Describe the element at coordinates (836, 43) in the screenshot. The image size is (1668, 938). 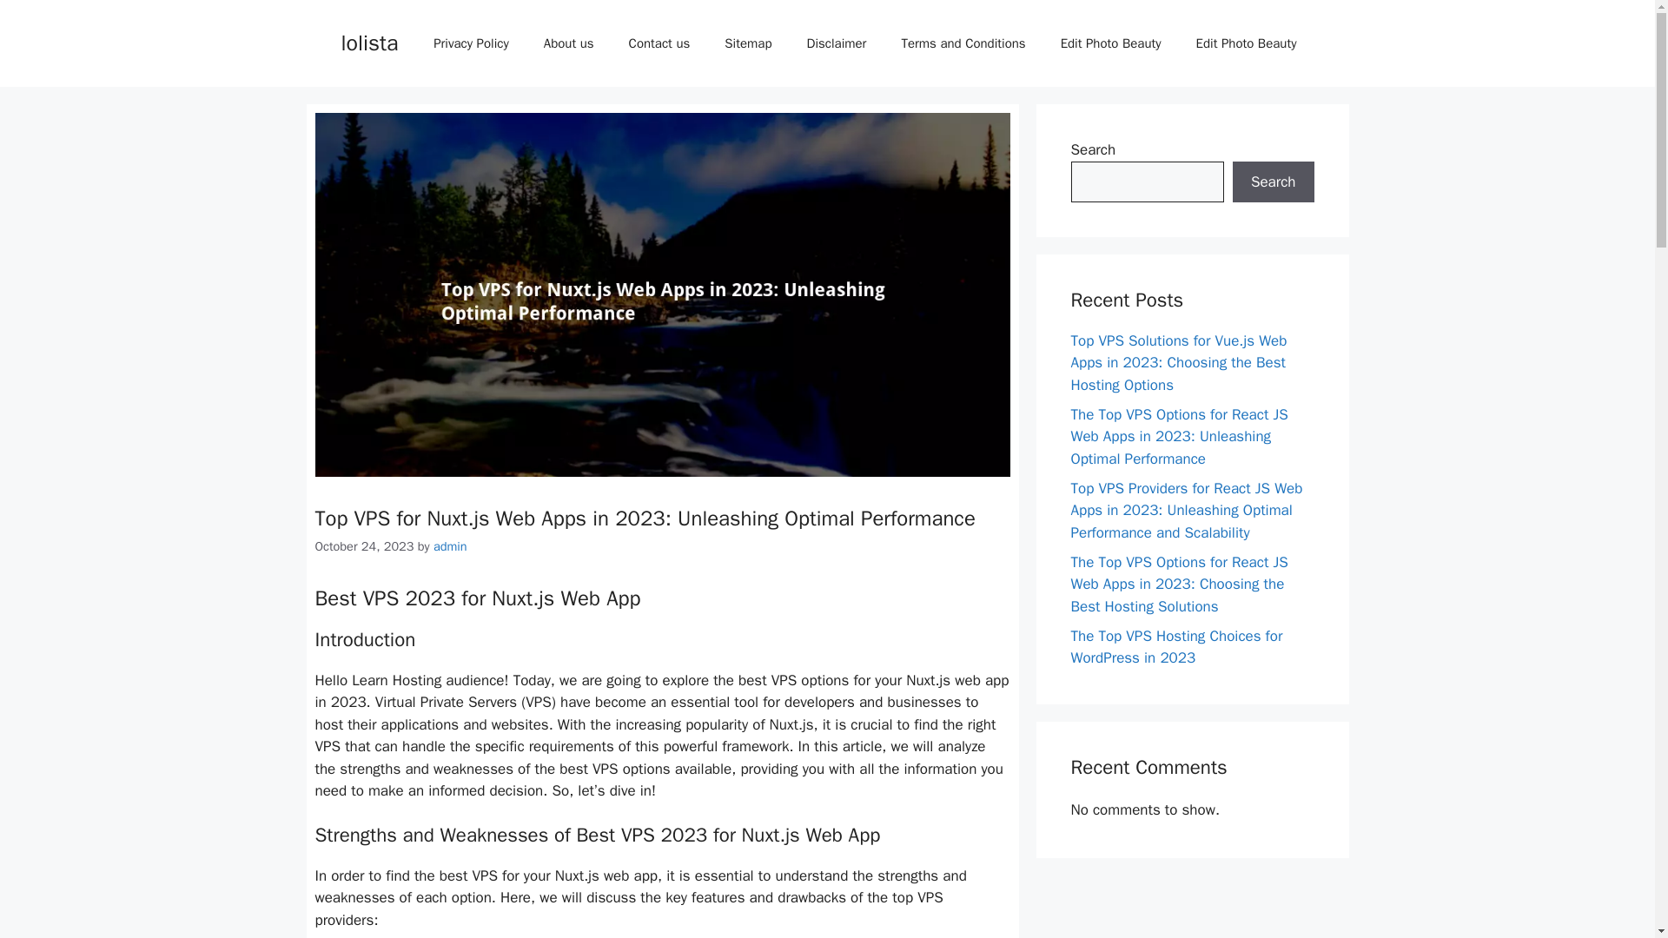
I see `Disclaimer` at that location.